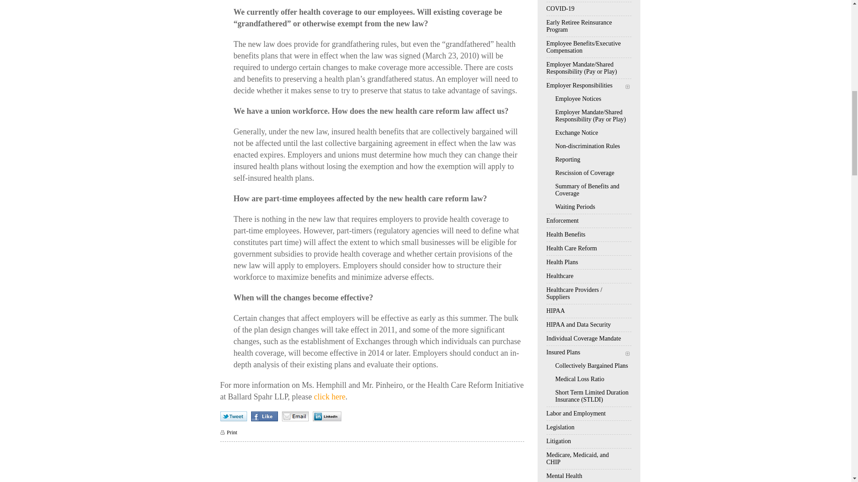 Image resolution: width=858 pixels, height=482 pixels. What do you see at coordinates (329, 396) in the screenshot?
I see `Ballard Spahr's Health Care Reform Initiative` at bounding box center [329, 396].